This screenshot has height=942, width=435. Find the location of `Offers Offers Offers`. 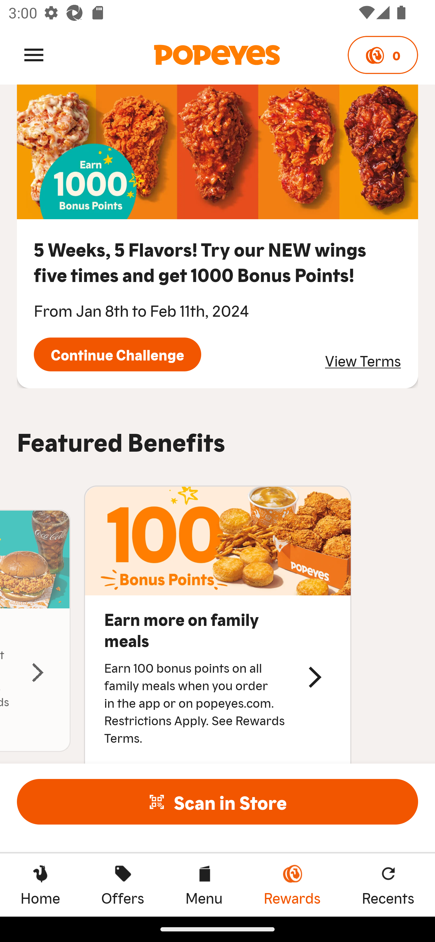

Offers Offers Offers is located at coordinates (123, 885).